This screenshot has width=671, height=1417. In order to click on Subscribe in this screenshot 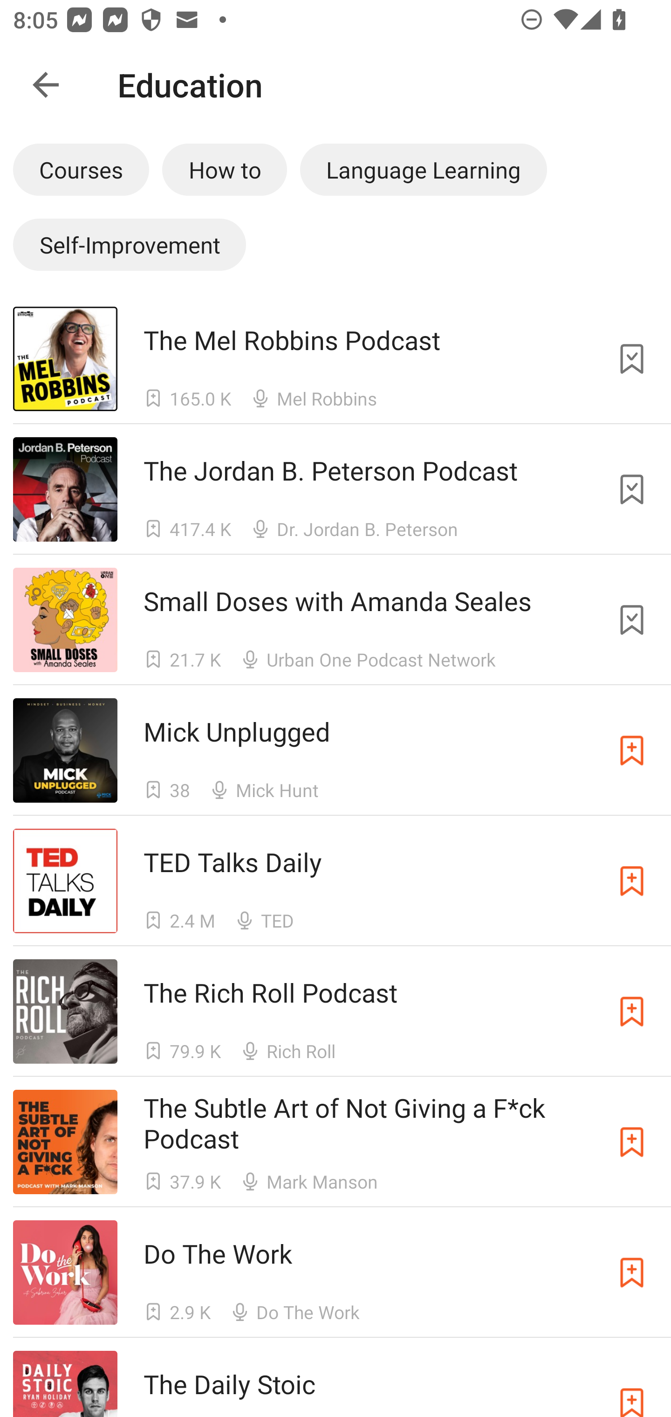, I will do `click(632, 1011)`.